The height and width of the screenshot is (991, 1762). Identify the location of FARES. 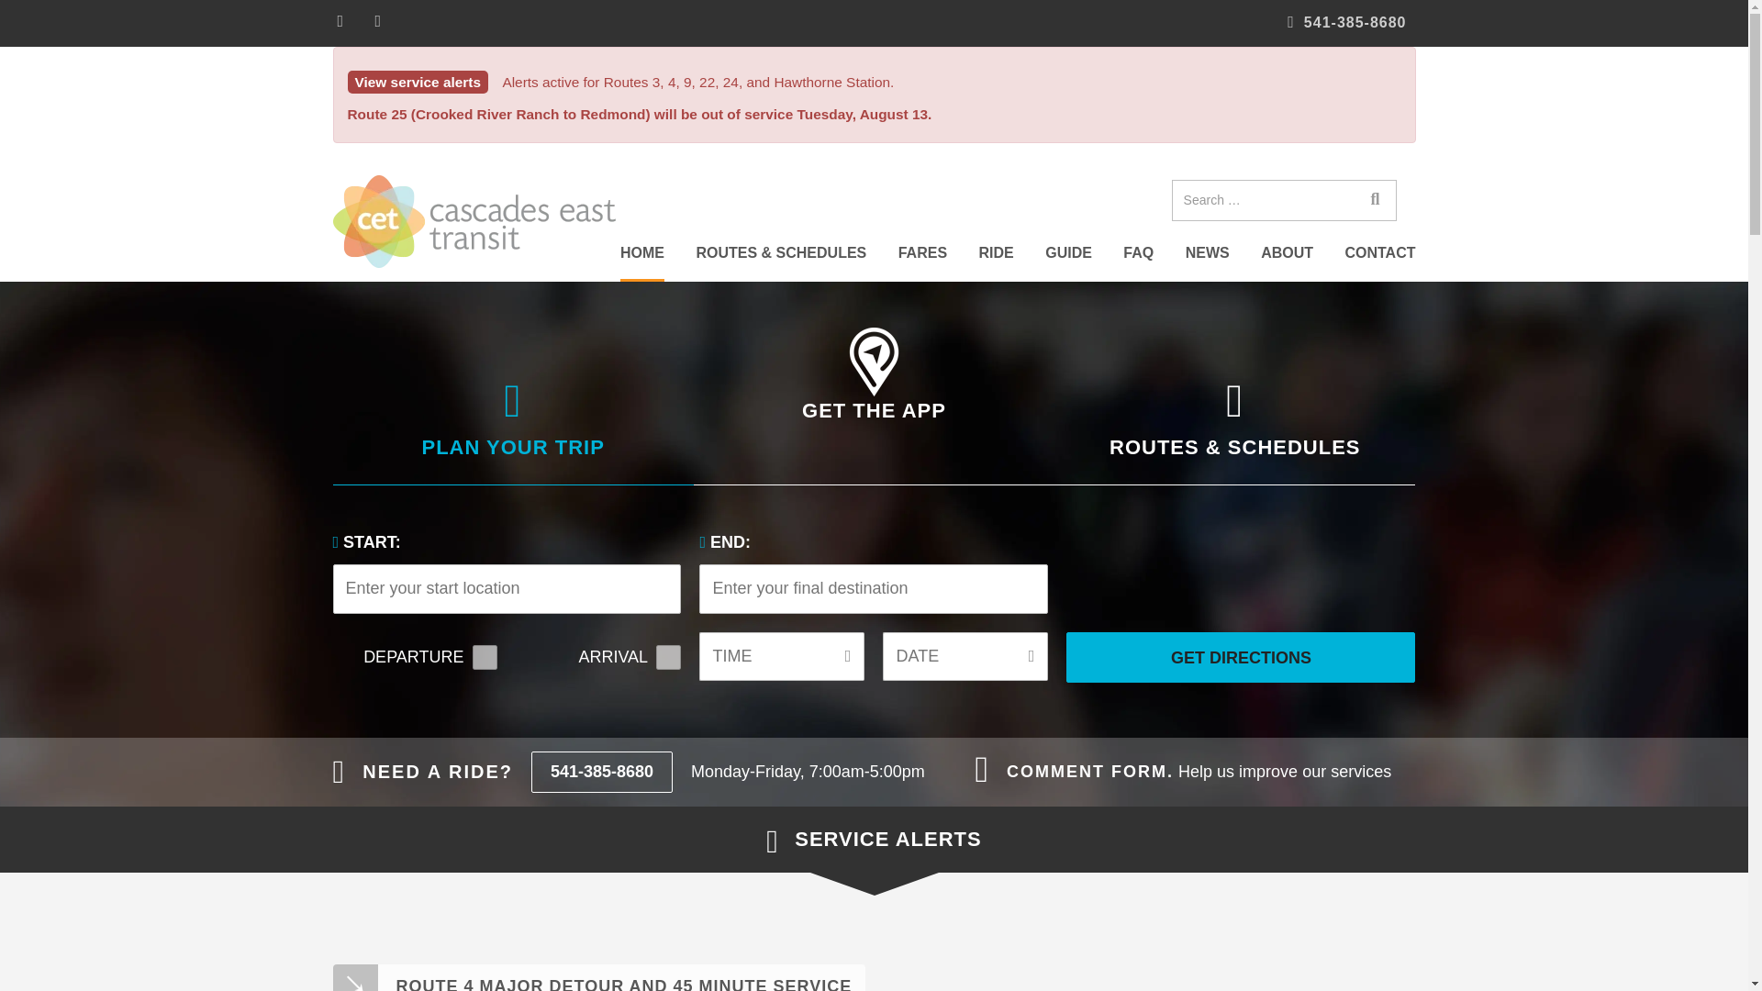
(923, 254).